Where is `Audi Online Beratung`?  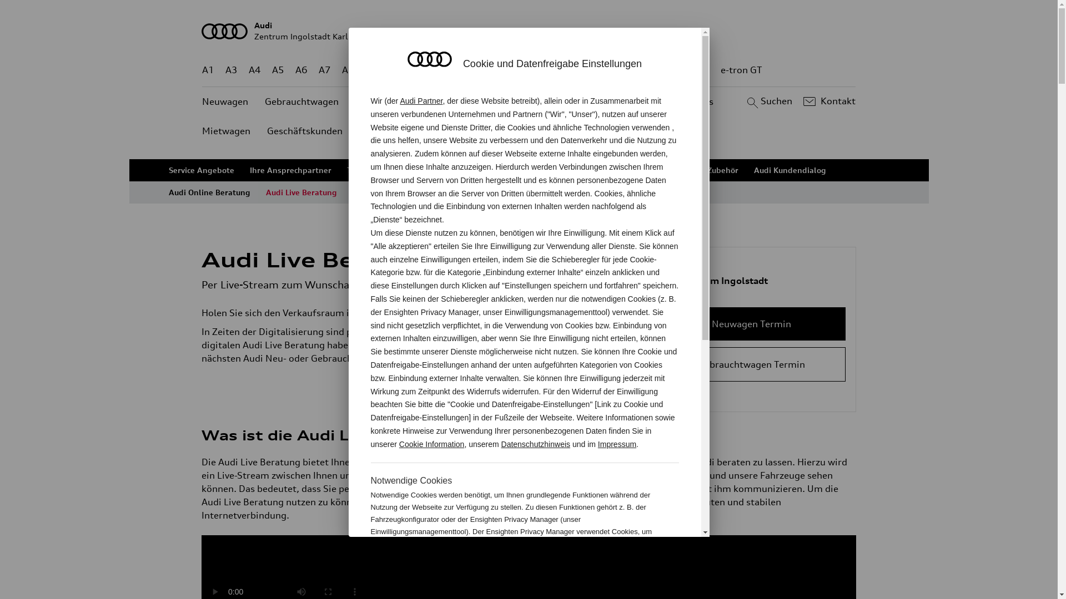 Audi Online Beratung is located at coordinates (210, 192).